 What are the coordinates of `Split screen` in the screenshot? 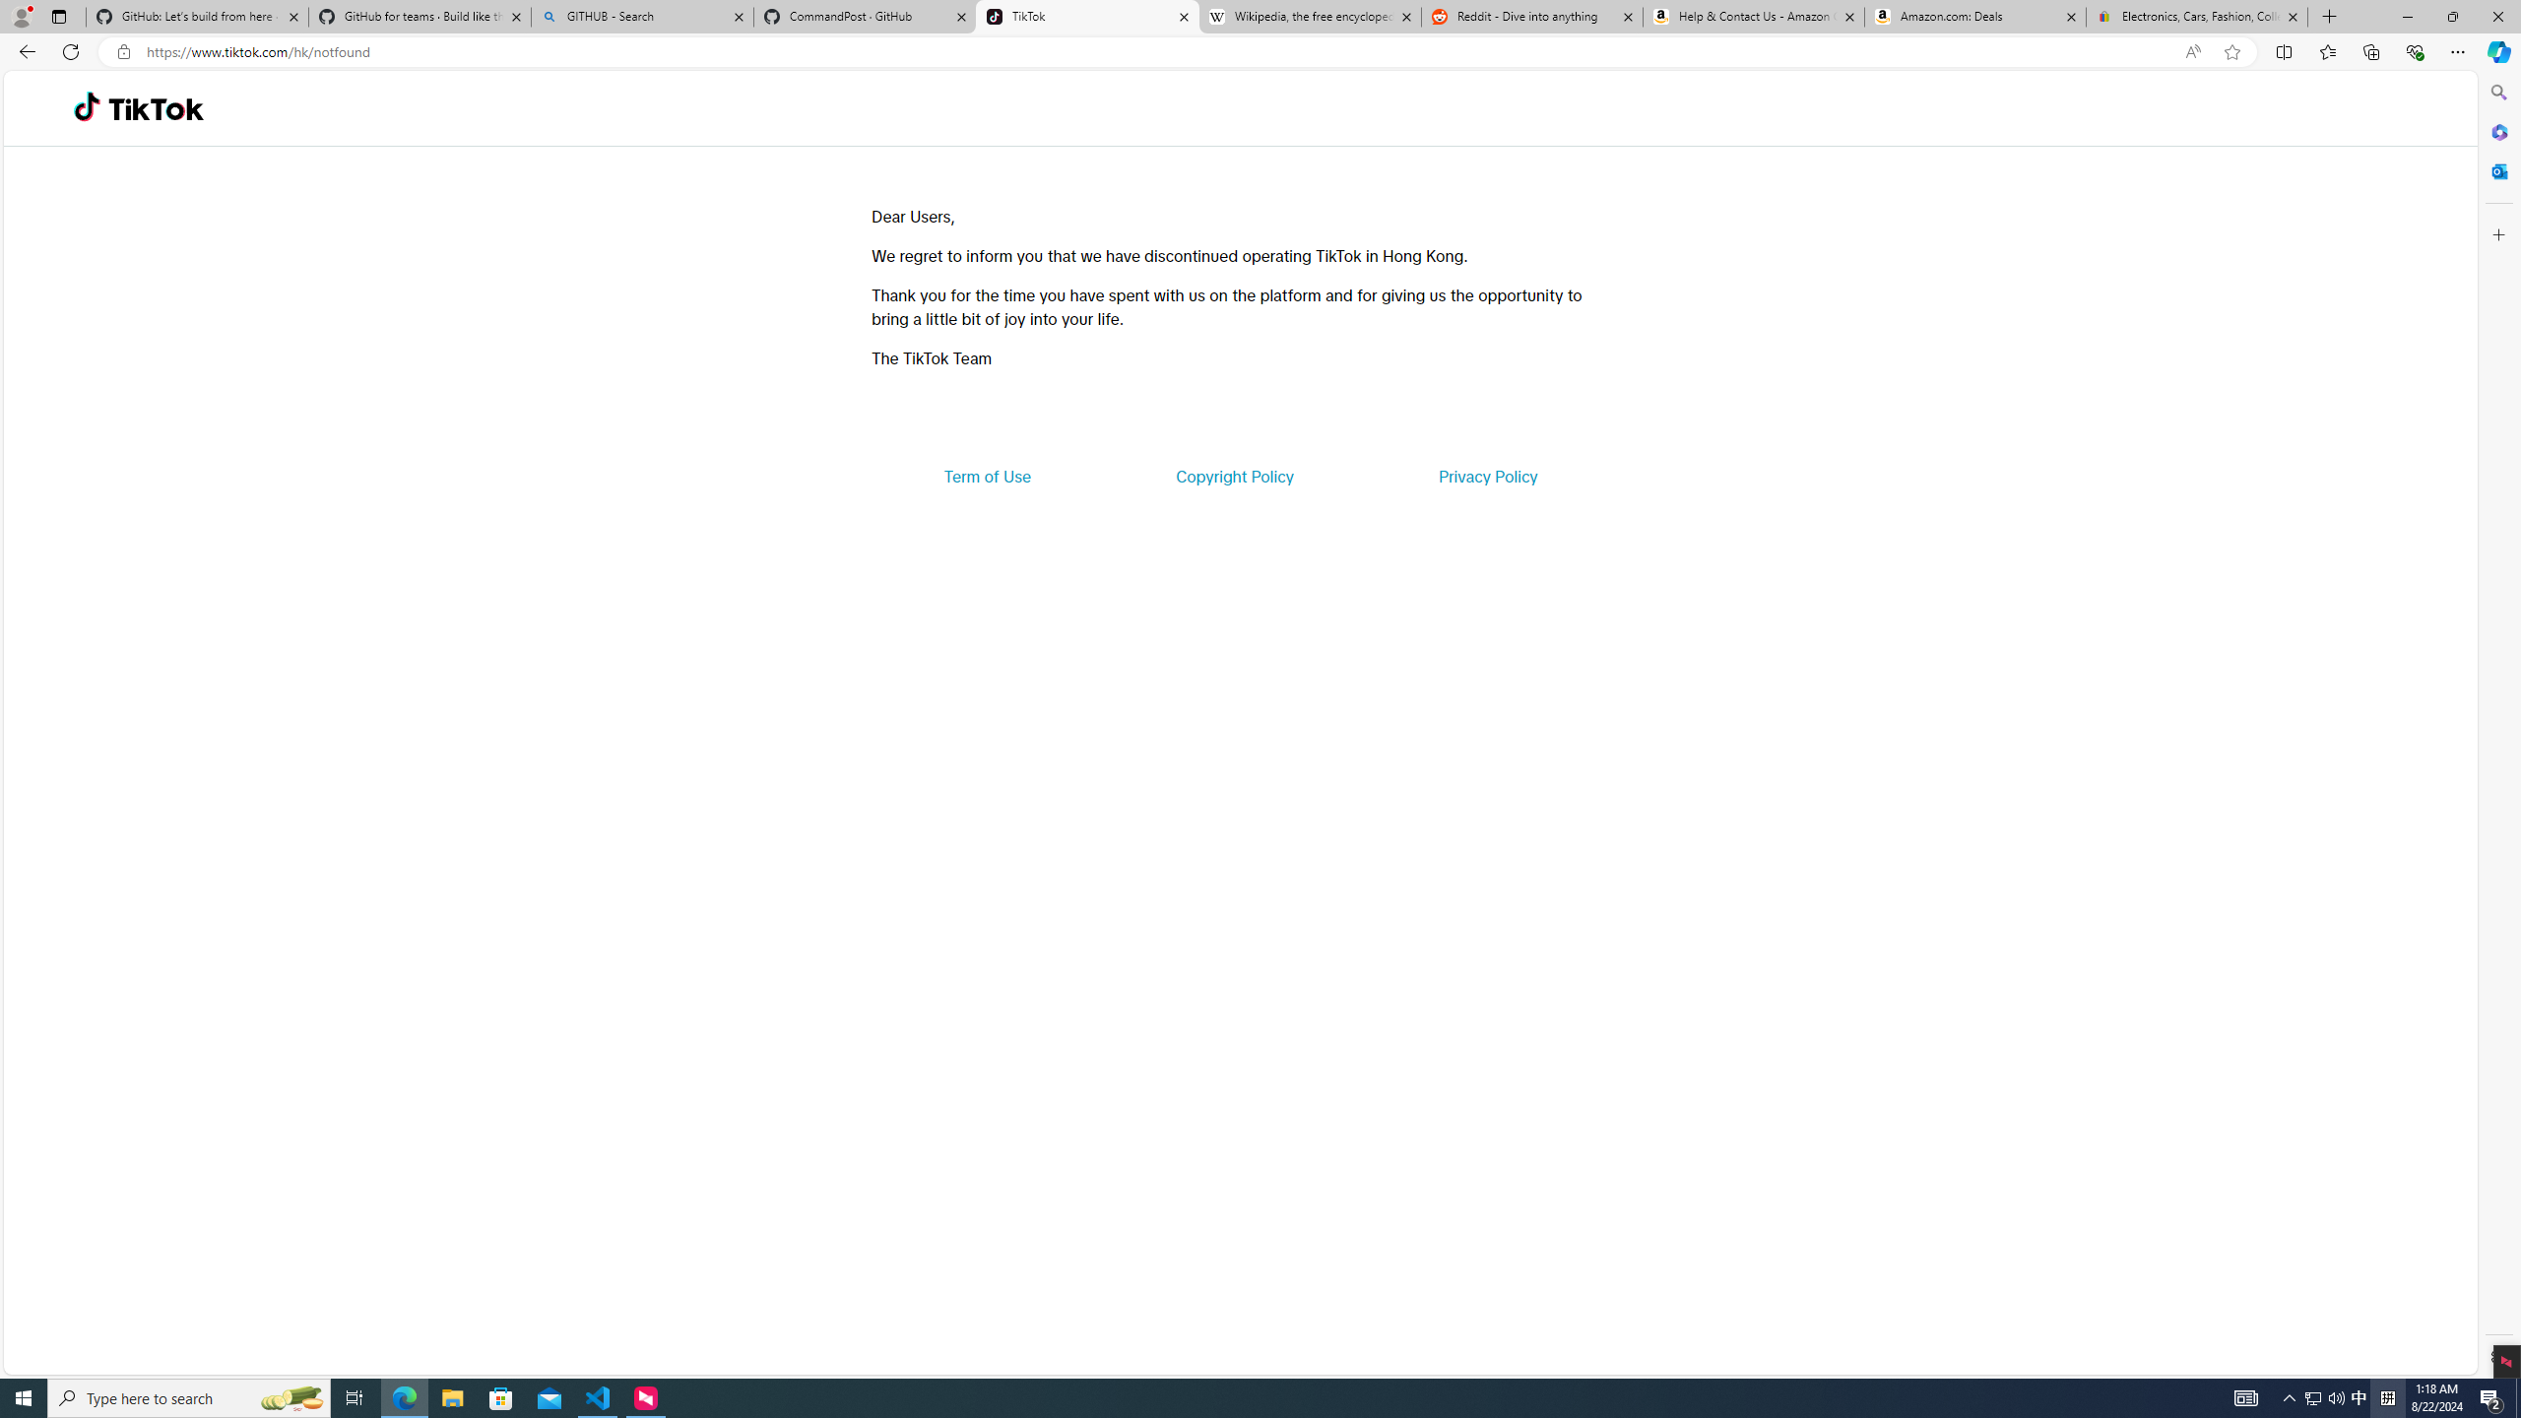 It's located at (2283, 51).